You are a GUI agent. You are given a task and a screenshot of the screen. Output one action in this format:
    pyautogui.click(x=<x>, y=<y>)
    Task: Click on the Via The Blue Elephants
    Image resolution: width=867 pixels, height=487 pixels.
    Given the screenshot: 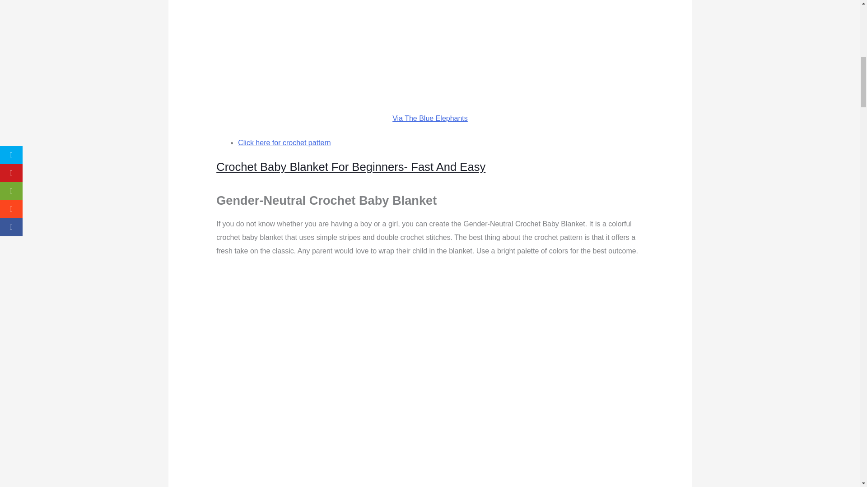 What is the action you would take?
    pyautogui.click(x=430, y=118)
    